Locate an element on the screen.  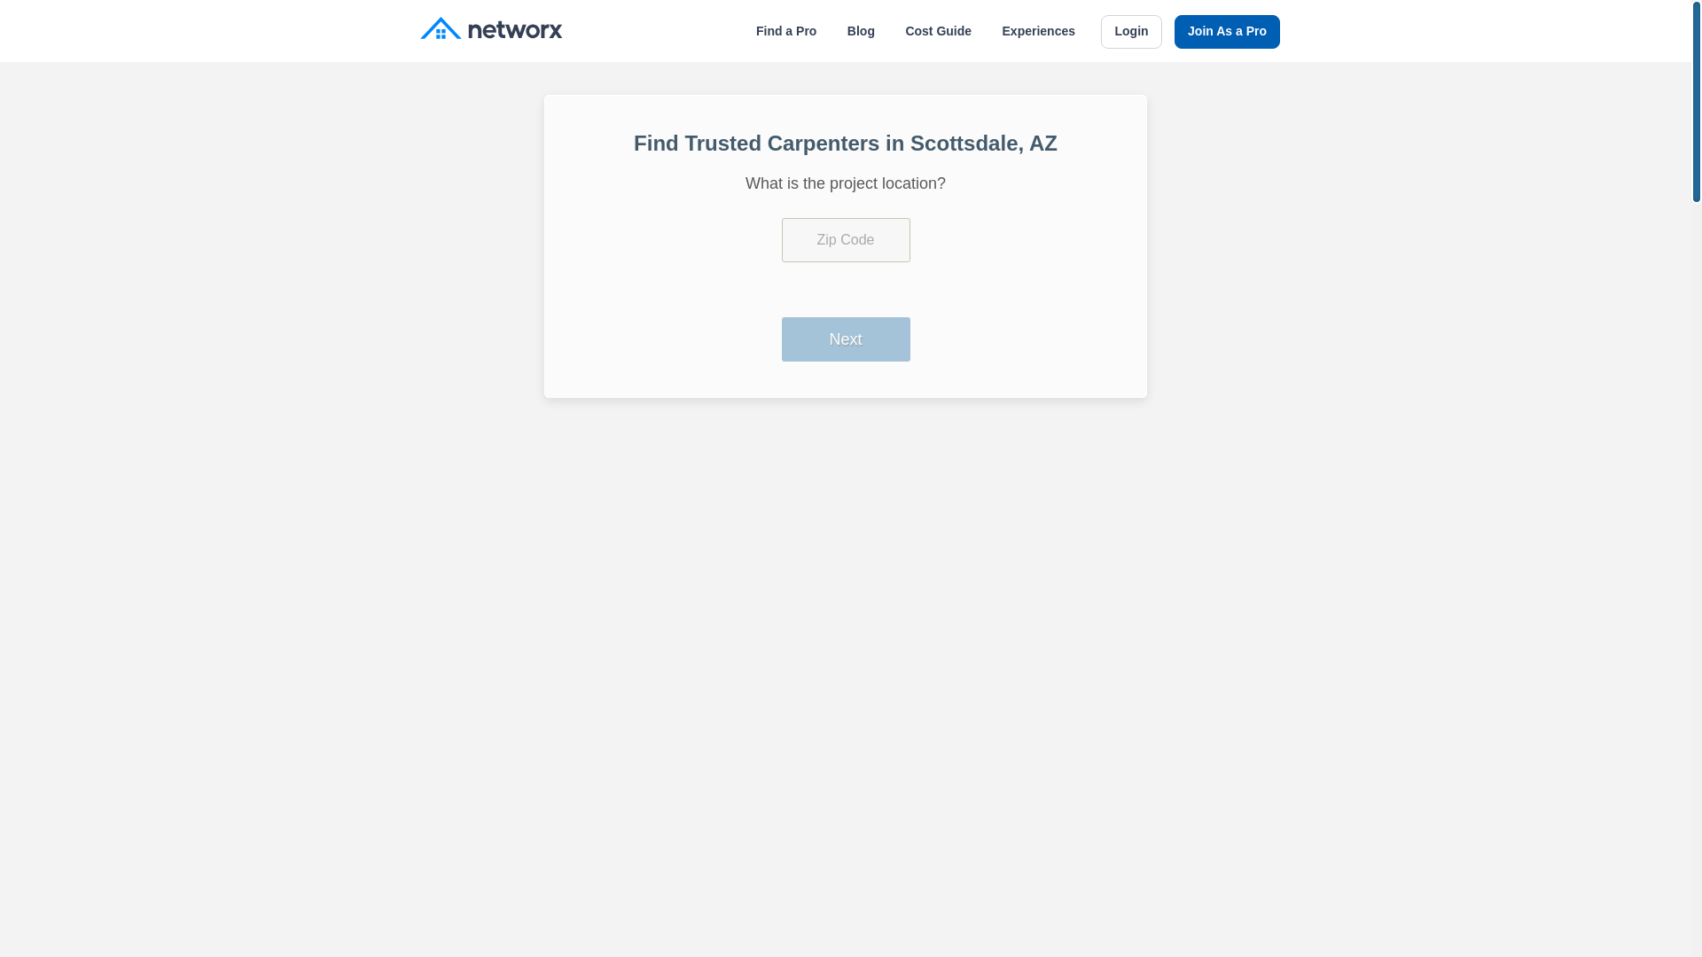
Login is located at coordinates (1131, 32).